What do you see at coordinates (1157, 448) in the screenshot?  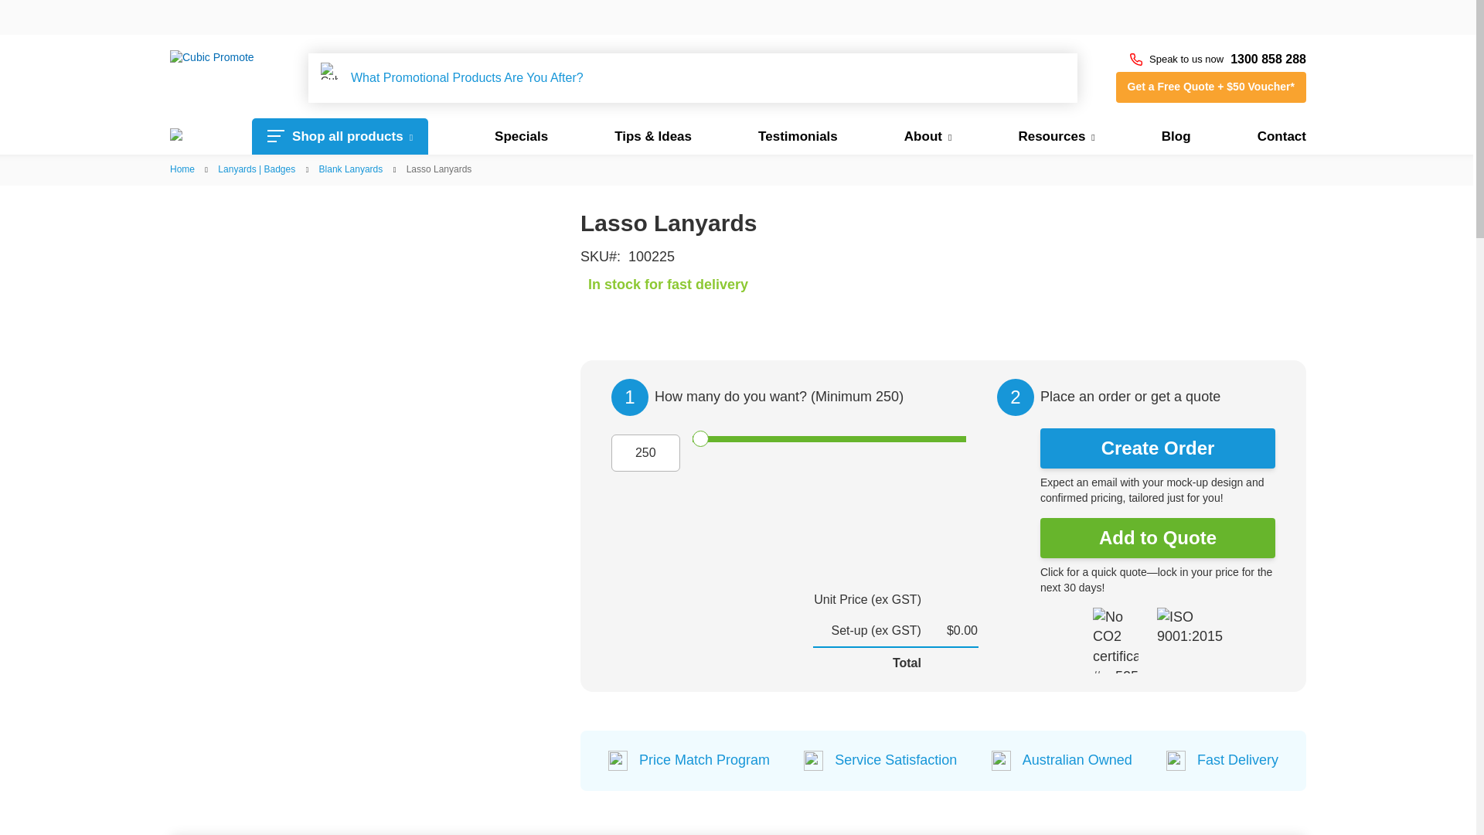 I see `Create Order` at bounding box center [1157, 448].